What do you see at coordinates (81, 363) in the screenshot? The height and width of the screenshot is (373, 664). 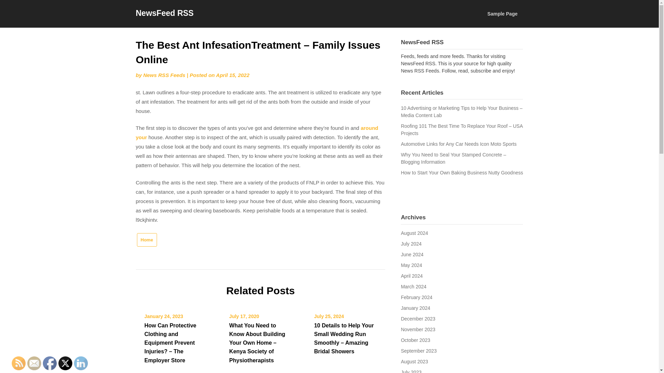 I see `LinkedIn` at bounding box center [81, 363].